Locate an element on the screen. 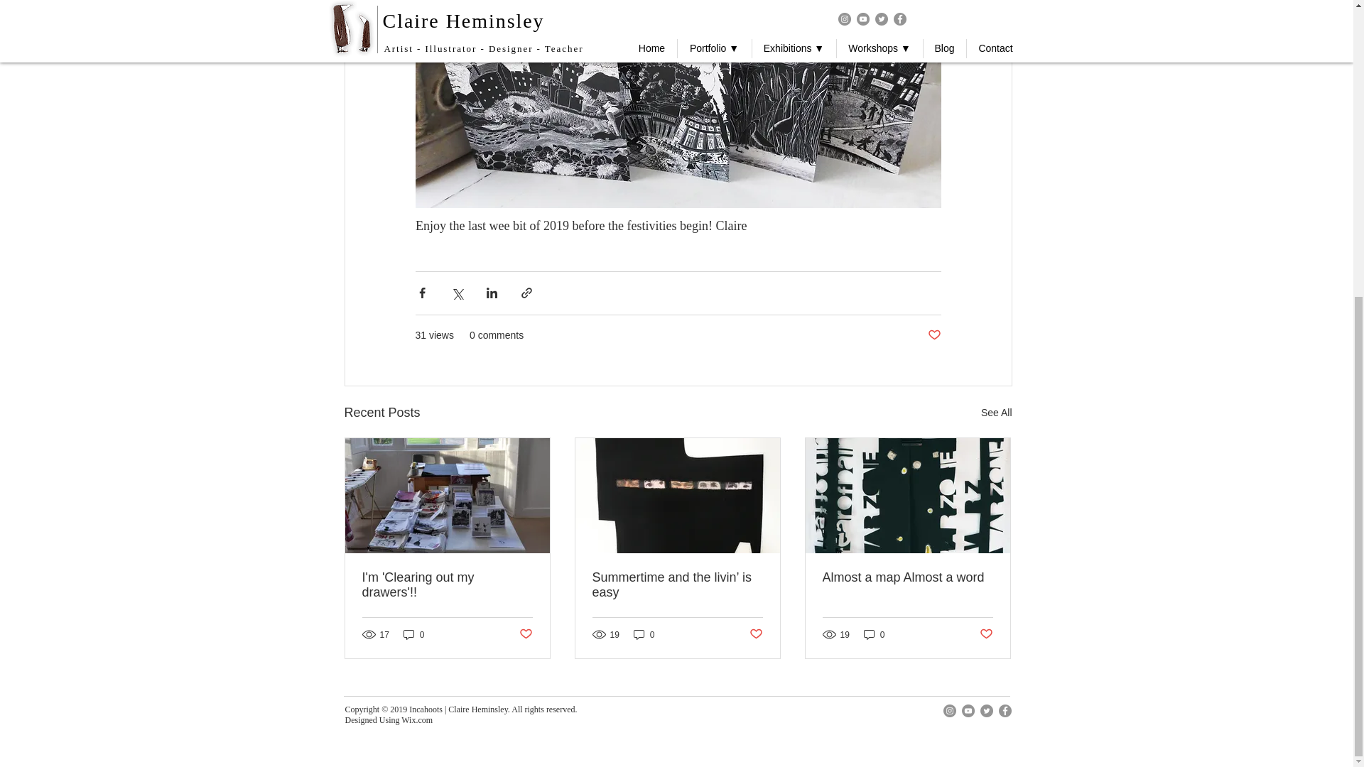 The width and height of the screenshot is (1364, 767). 0 is located at coordinates (413, 634).